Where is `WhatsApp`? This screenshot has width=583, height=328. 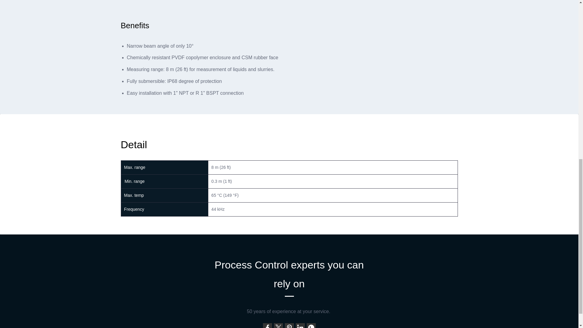
WhatsApp is located at coordinates (311, 326).